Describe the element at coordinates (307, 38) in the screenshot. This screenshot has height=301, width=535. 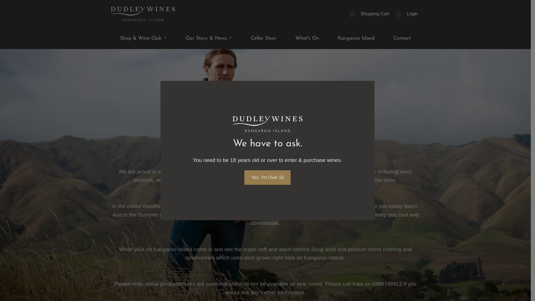
I see `What's On` at that location.